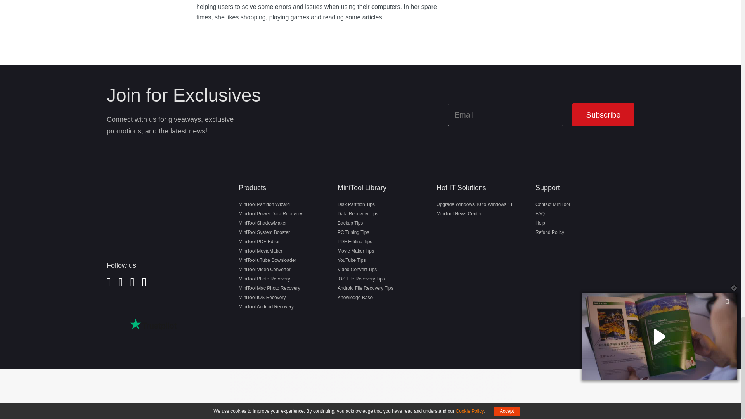  Describe the element at coordinates (153, 324) in the screenshot. I see `Customer reviews powered by Trustpilot` at that location.